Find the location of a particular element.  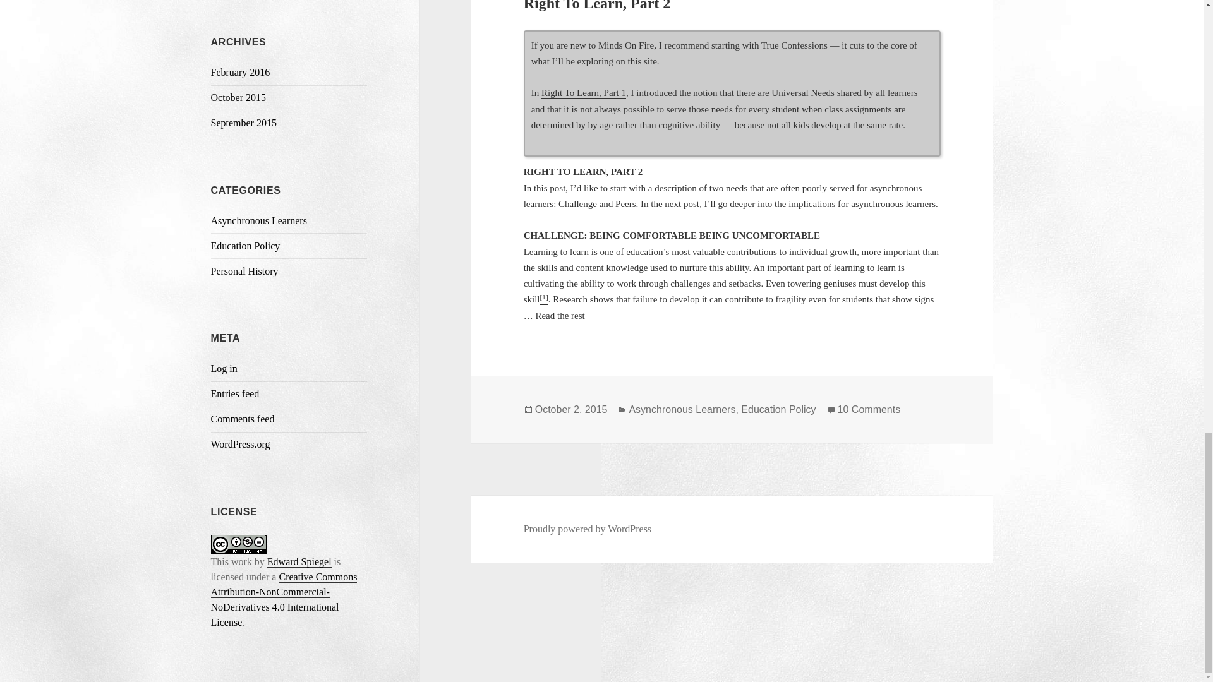

Edward Spiegel is located at coordinates (299, 562).